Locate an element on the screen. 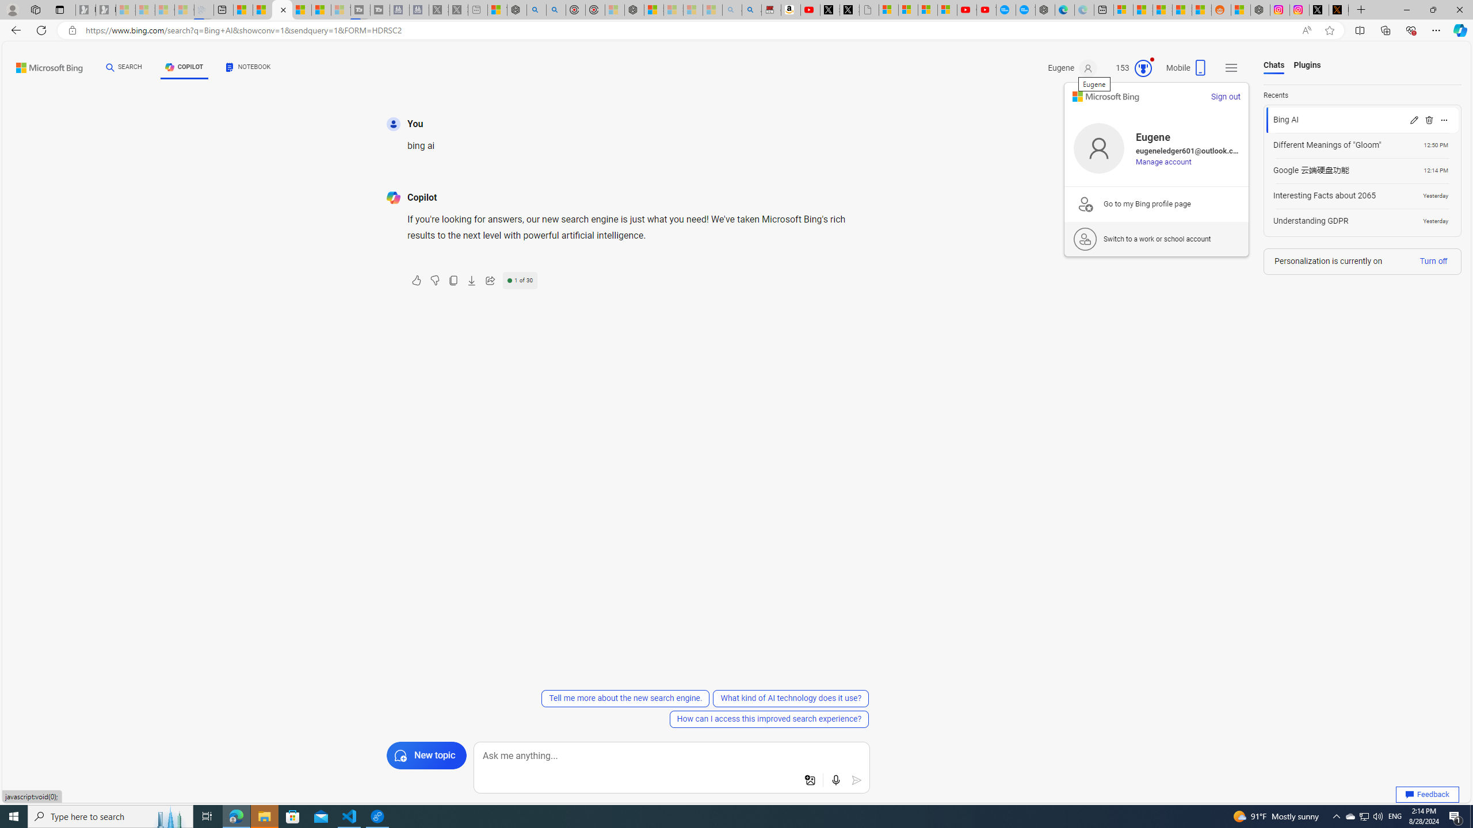 Image resolution: width=1473 pixels, height=828 pixels. What kind of AI technology does it use? is located at coordinates (791, 698).